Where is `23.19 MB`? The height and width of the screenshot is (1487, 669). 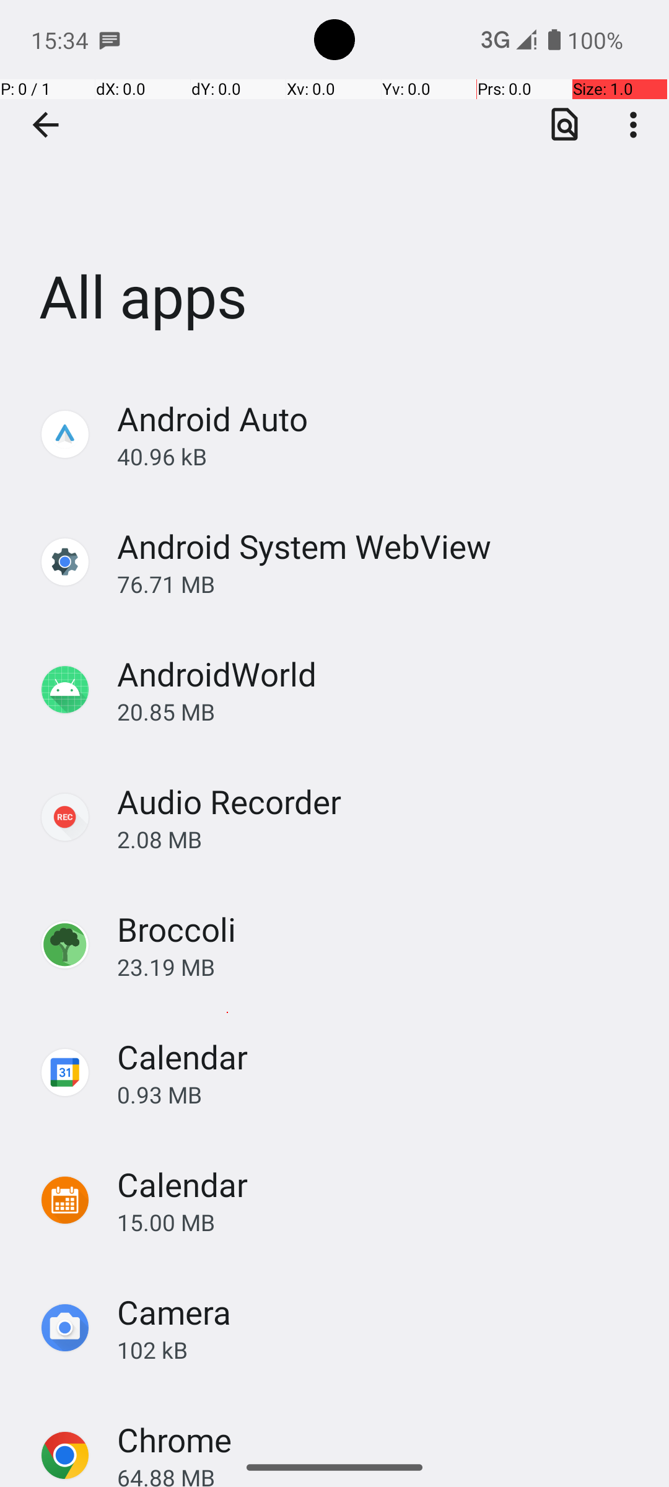
23.19 MB is located at coordinates (380, 967).